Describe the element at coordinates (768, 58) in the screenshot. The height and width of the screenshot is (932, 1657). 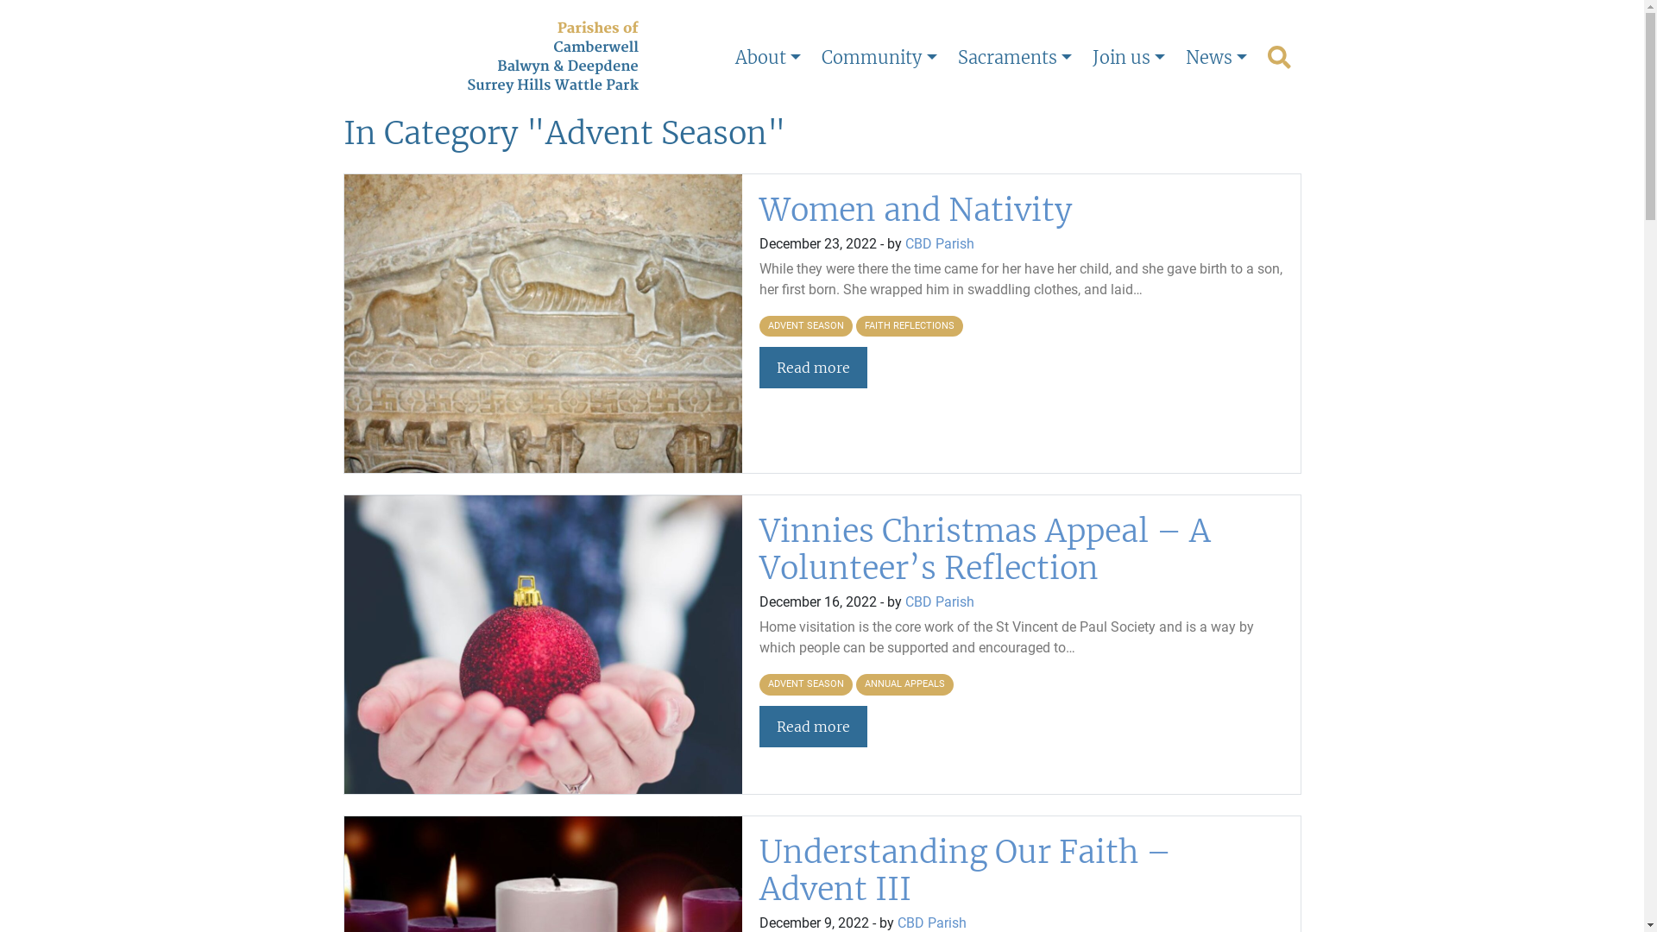
I see `About` at that location.